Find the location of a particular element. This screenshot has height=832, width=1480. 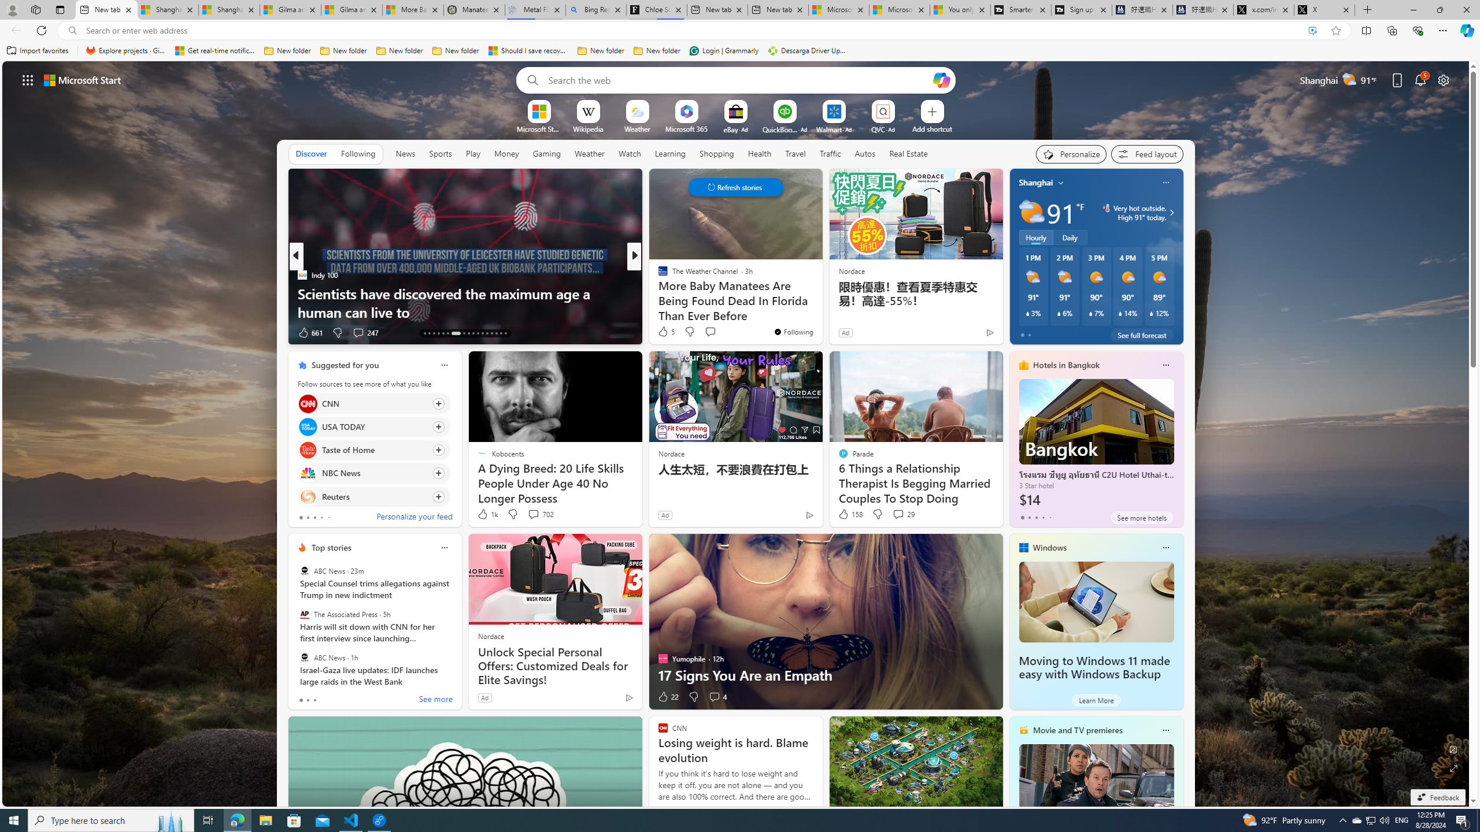

View comments 6 Comment is located at coordinates (718, 333).